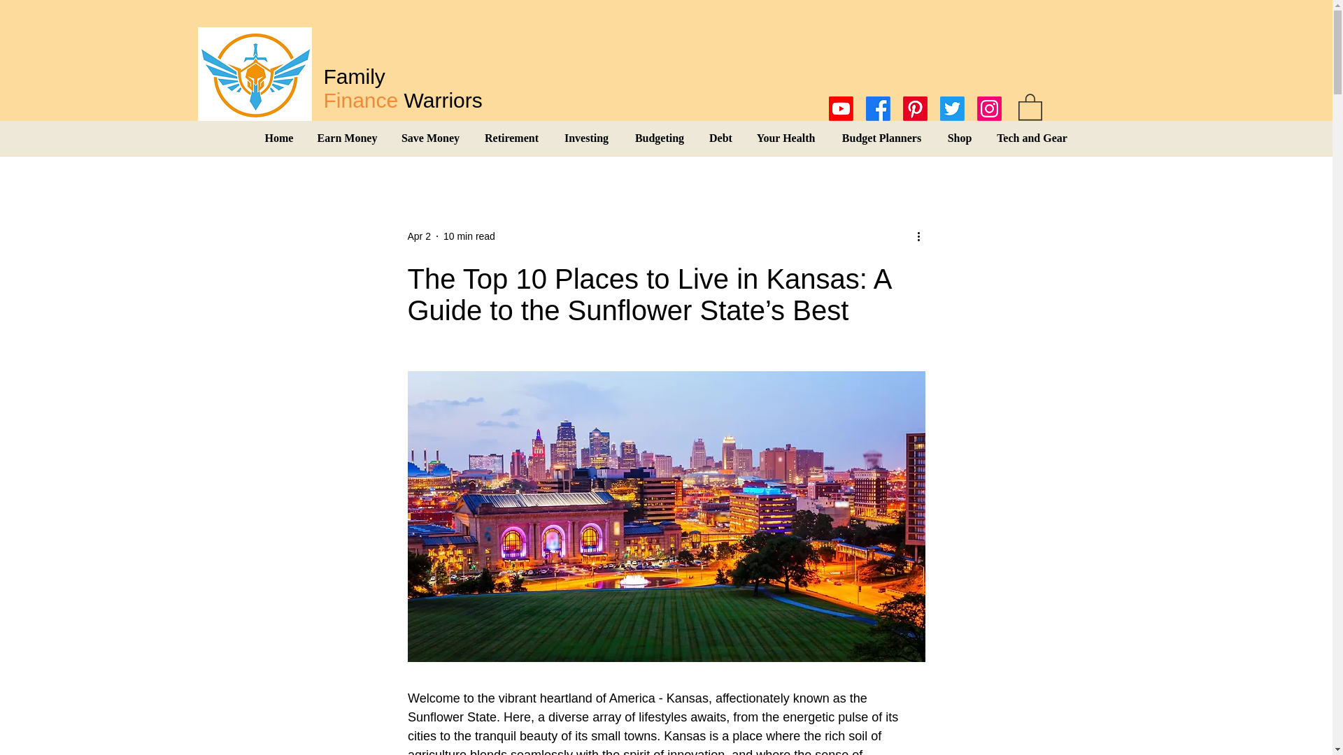  What do you see at coordinates (659, 138) in the screenshot?
I see `Tech and Gear` at bounding box center [659, 138].